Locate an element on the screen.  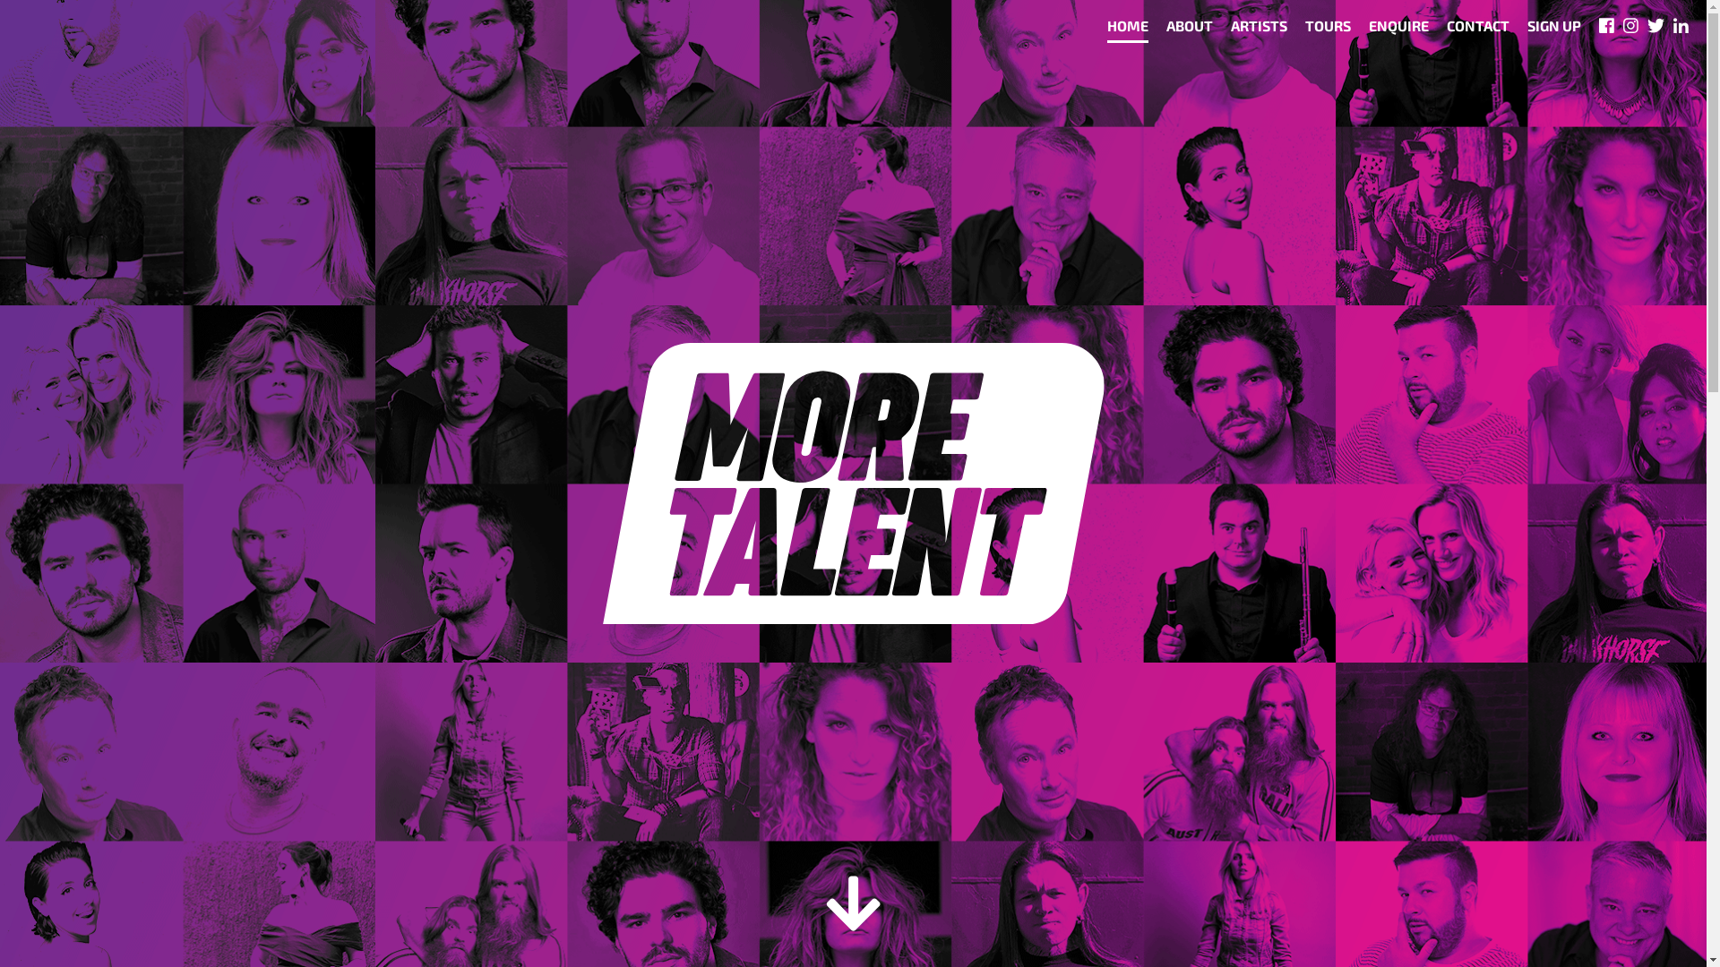
ENQUIRE is located at coordinates (1399, 30).